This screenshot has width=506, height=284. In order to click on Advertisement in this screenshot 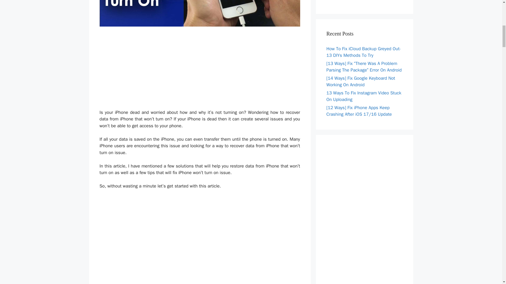, I will do `click(364, 2)`.